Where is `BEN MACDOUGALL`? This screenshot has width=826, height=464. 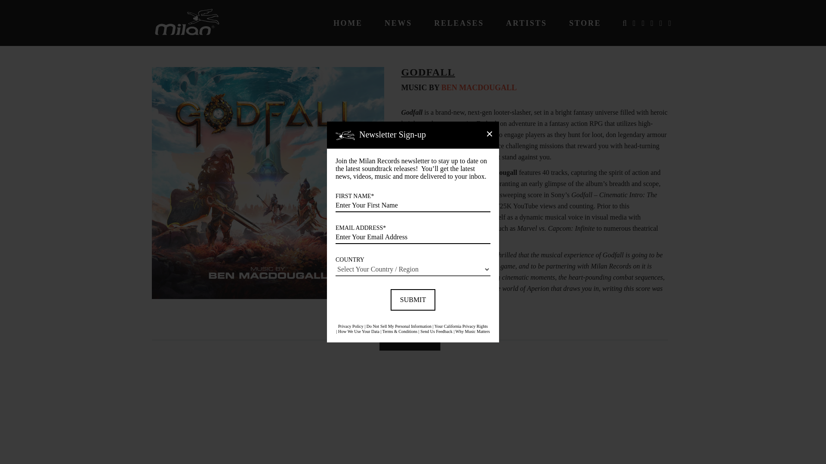 BEN MACDOUGALL is located at coordinates (479, 88).